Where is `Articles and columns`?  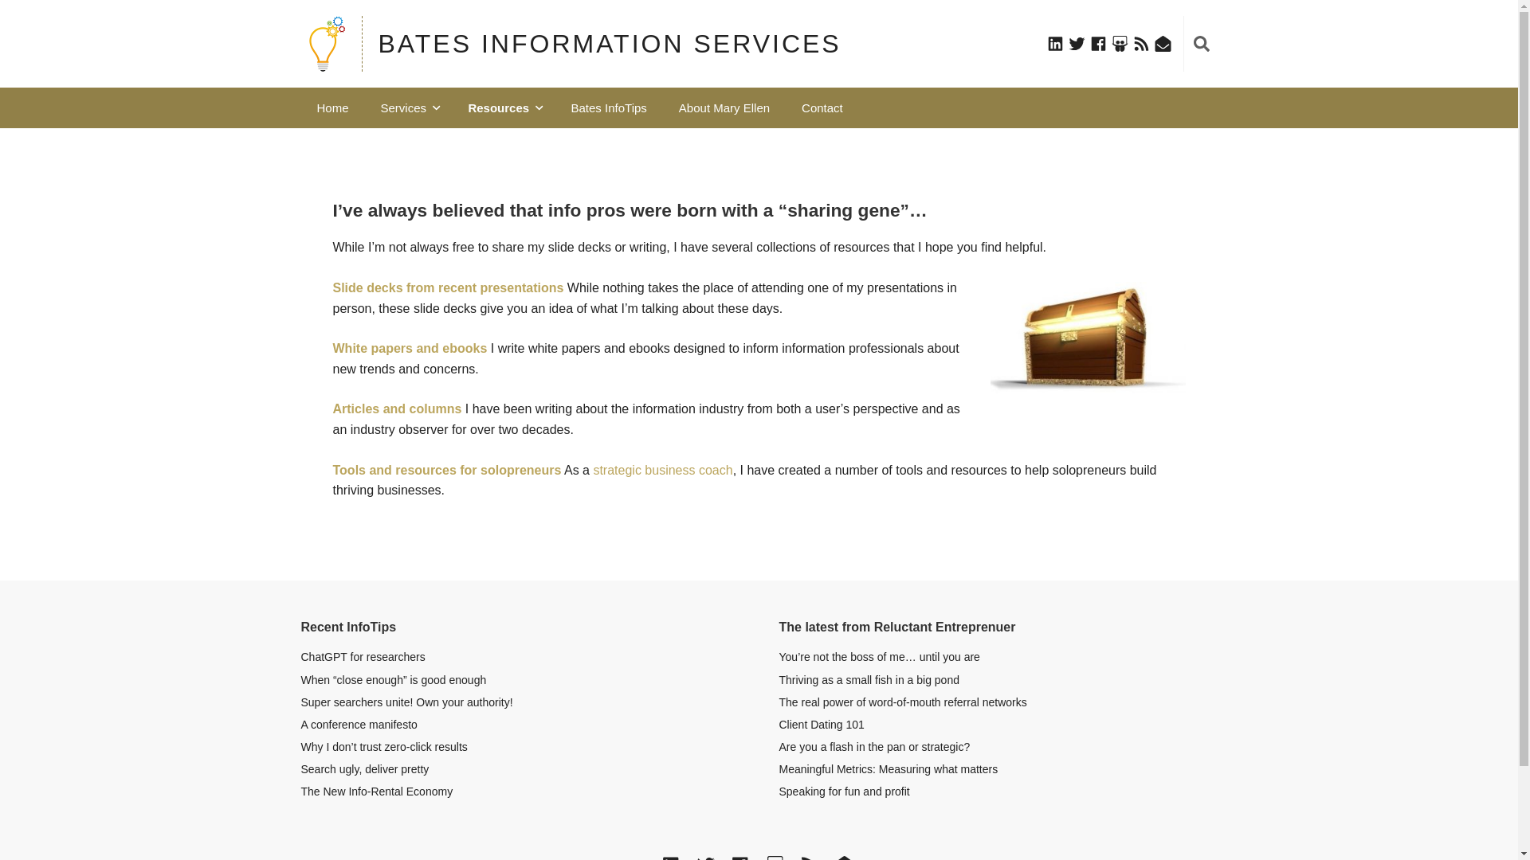
Articles and columns is located at coordinates (397, 408).